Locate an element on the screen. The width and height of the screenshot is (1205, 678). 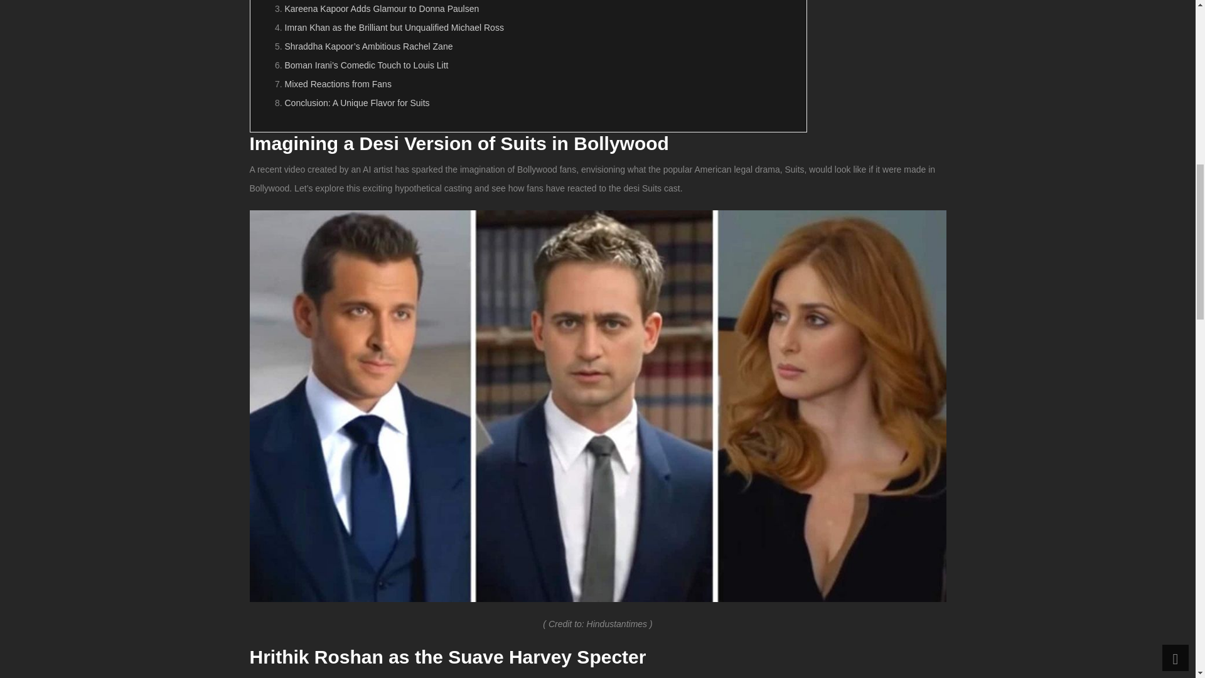
Conclusion: A Unique Flavor for Suits is located at coordinates (357, 102).